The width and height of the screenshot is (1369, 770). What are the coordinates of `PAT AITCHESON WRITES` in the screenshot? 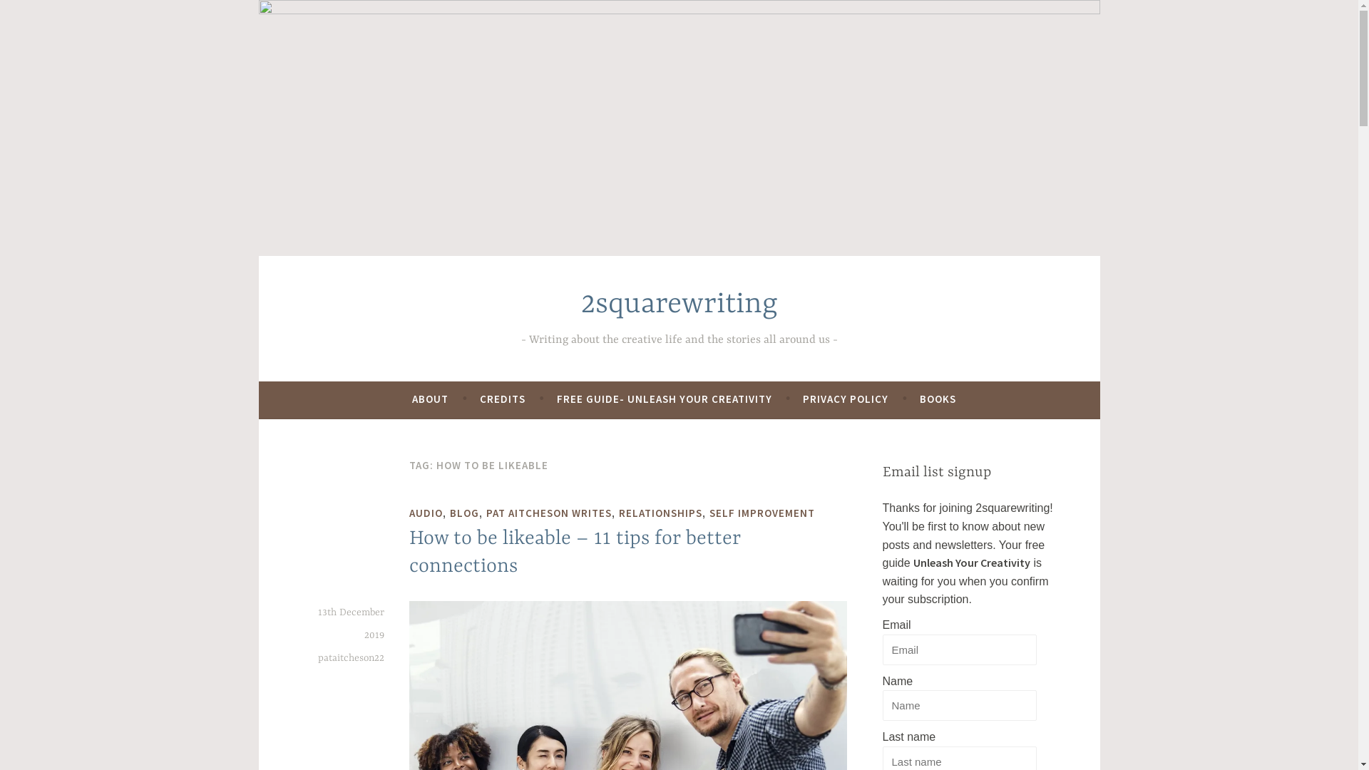 It's located at (549, 513).